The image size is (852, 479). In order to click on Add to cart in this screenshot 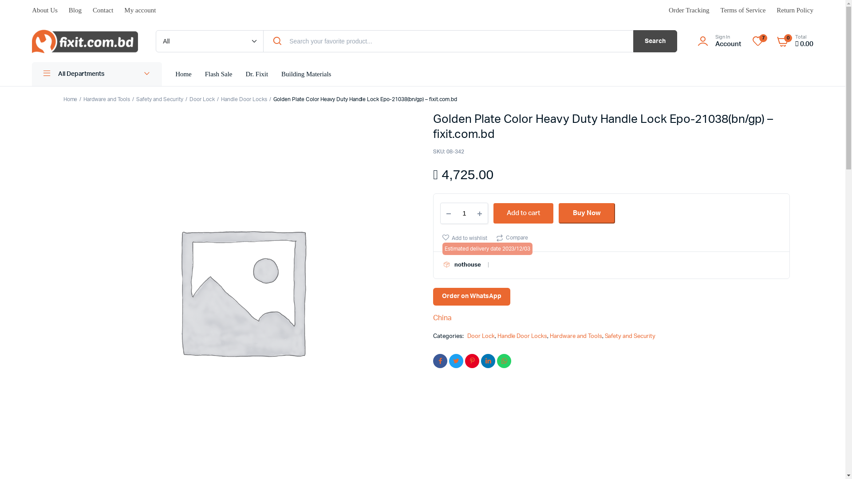, I will do `click(524, 213)`.